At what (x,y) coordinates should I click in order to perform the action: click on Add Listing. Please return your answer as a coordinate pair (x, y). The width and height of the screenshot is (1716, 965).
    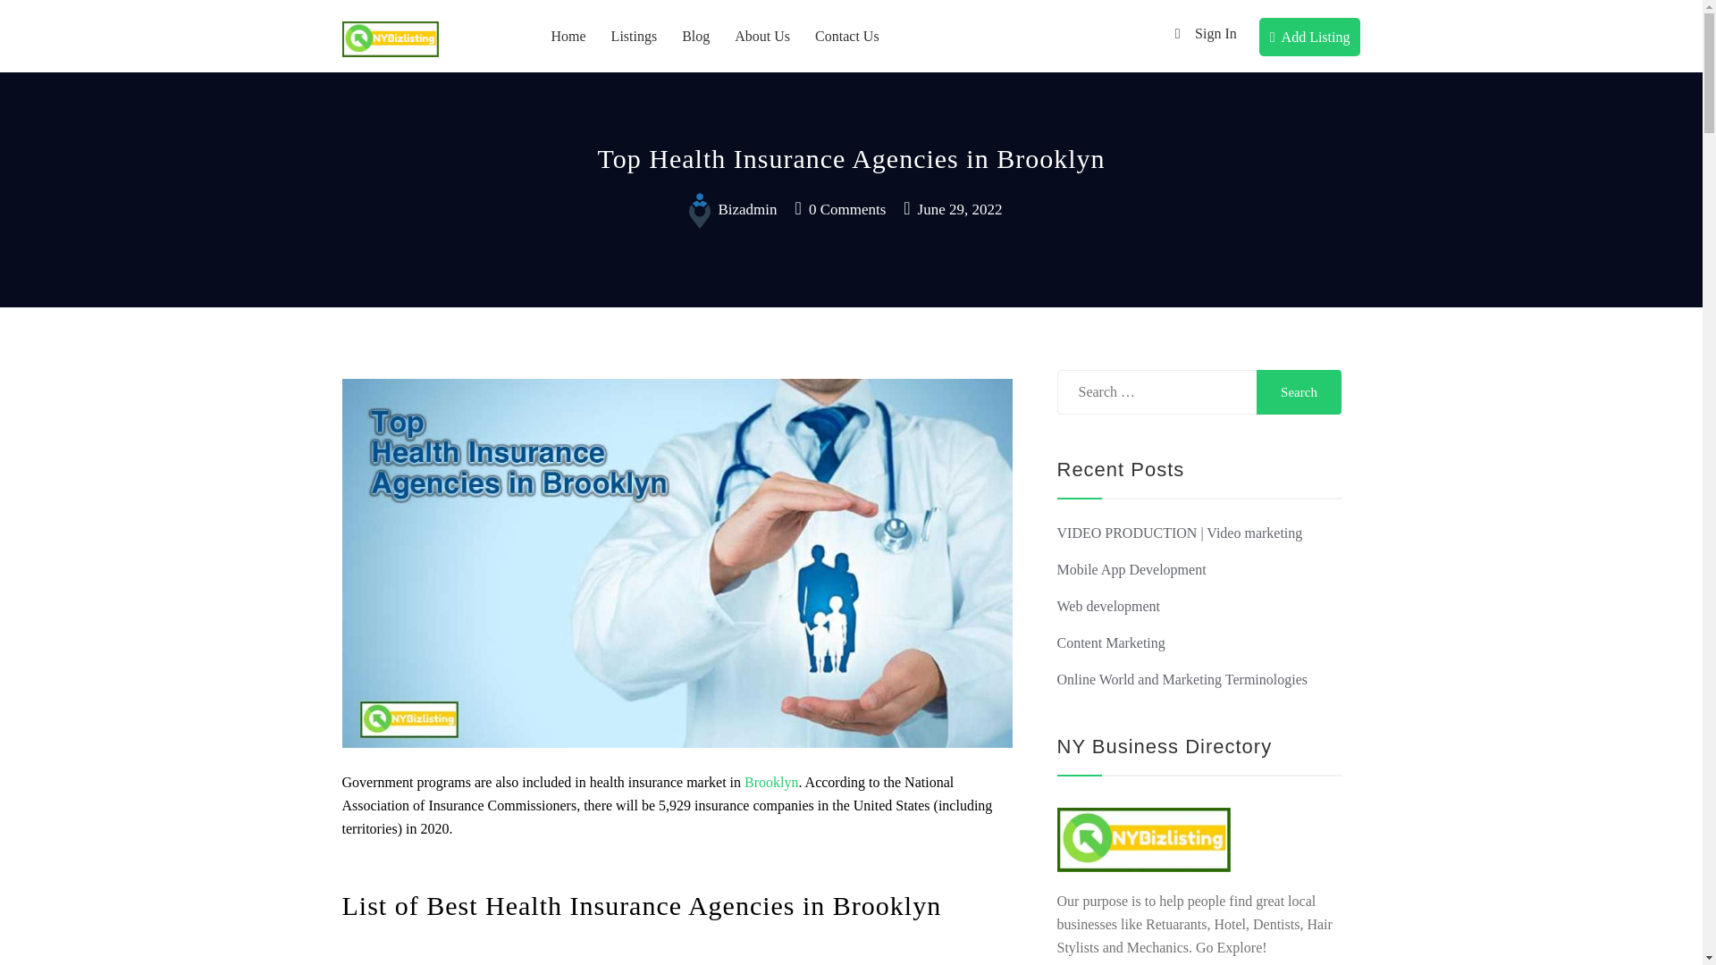
    Looking at the image, I should click on (1310, 37).